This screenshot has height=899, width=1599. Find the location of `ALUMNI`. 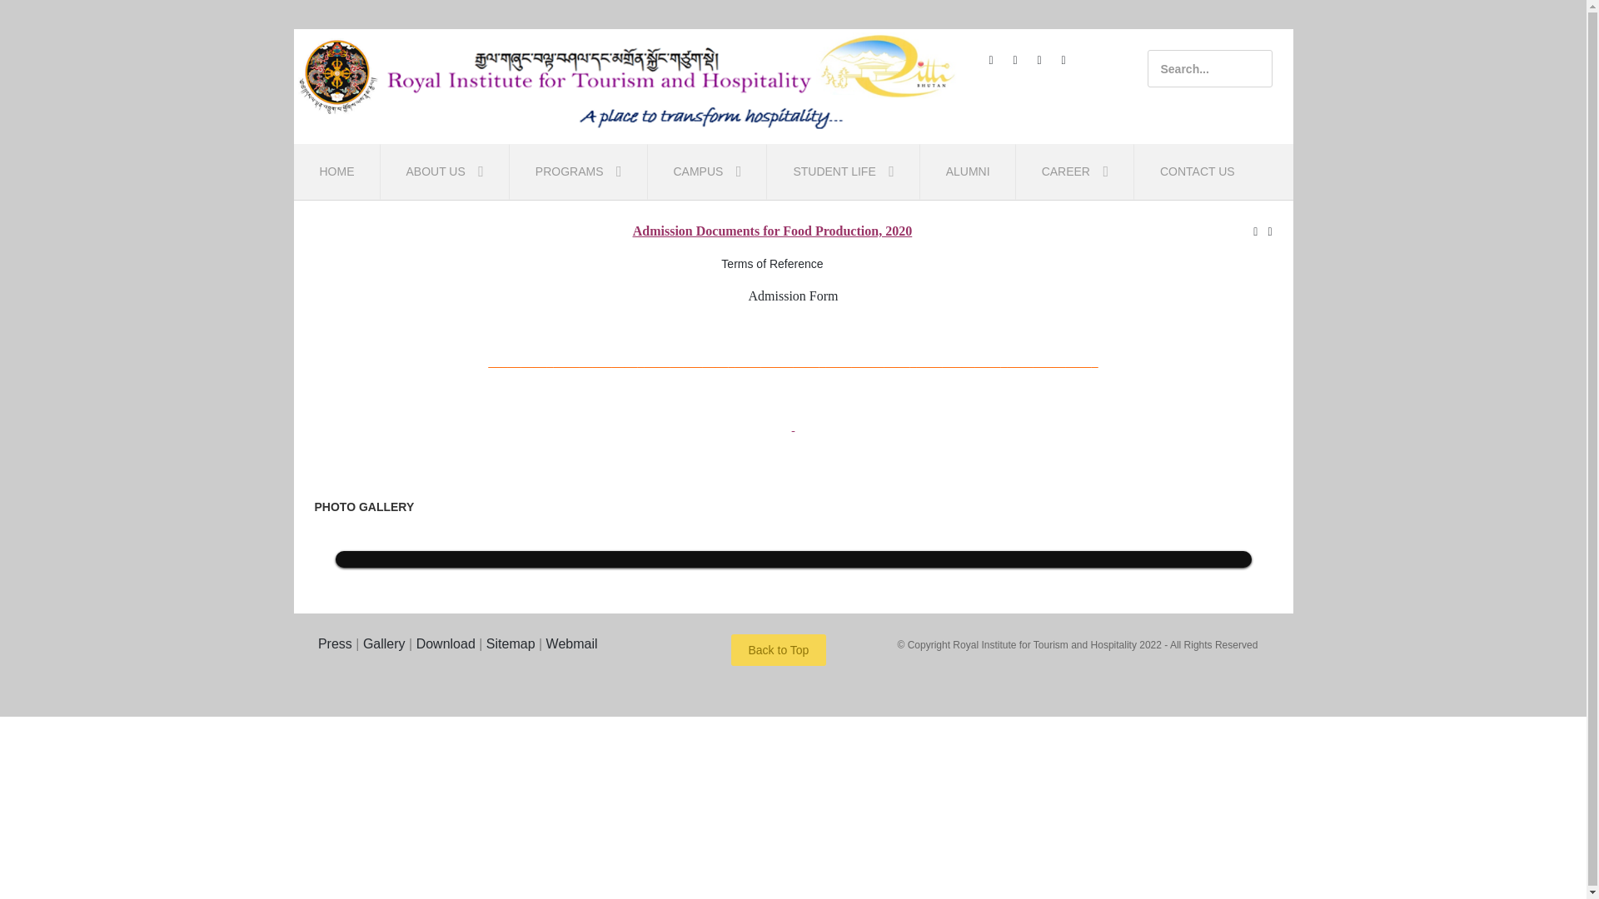

ALUMNI is located at coordinates (968, 171).